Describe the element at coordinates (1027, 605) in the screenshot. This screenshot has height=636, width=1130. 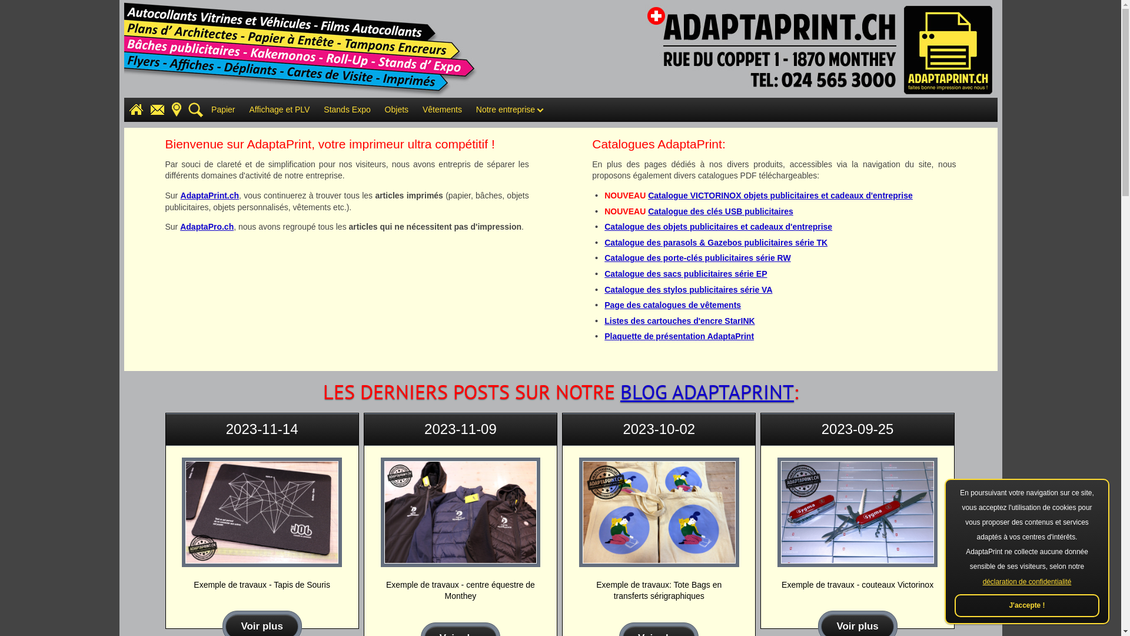
I see `J'accepte !` at that location.